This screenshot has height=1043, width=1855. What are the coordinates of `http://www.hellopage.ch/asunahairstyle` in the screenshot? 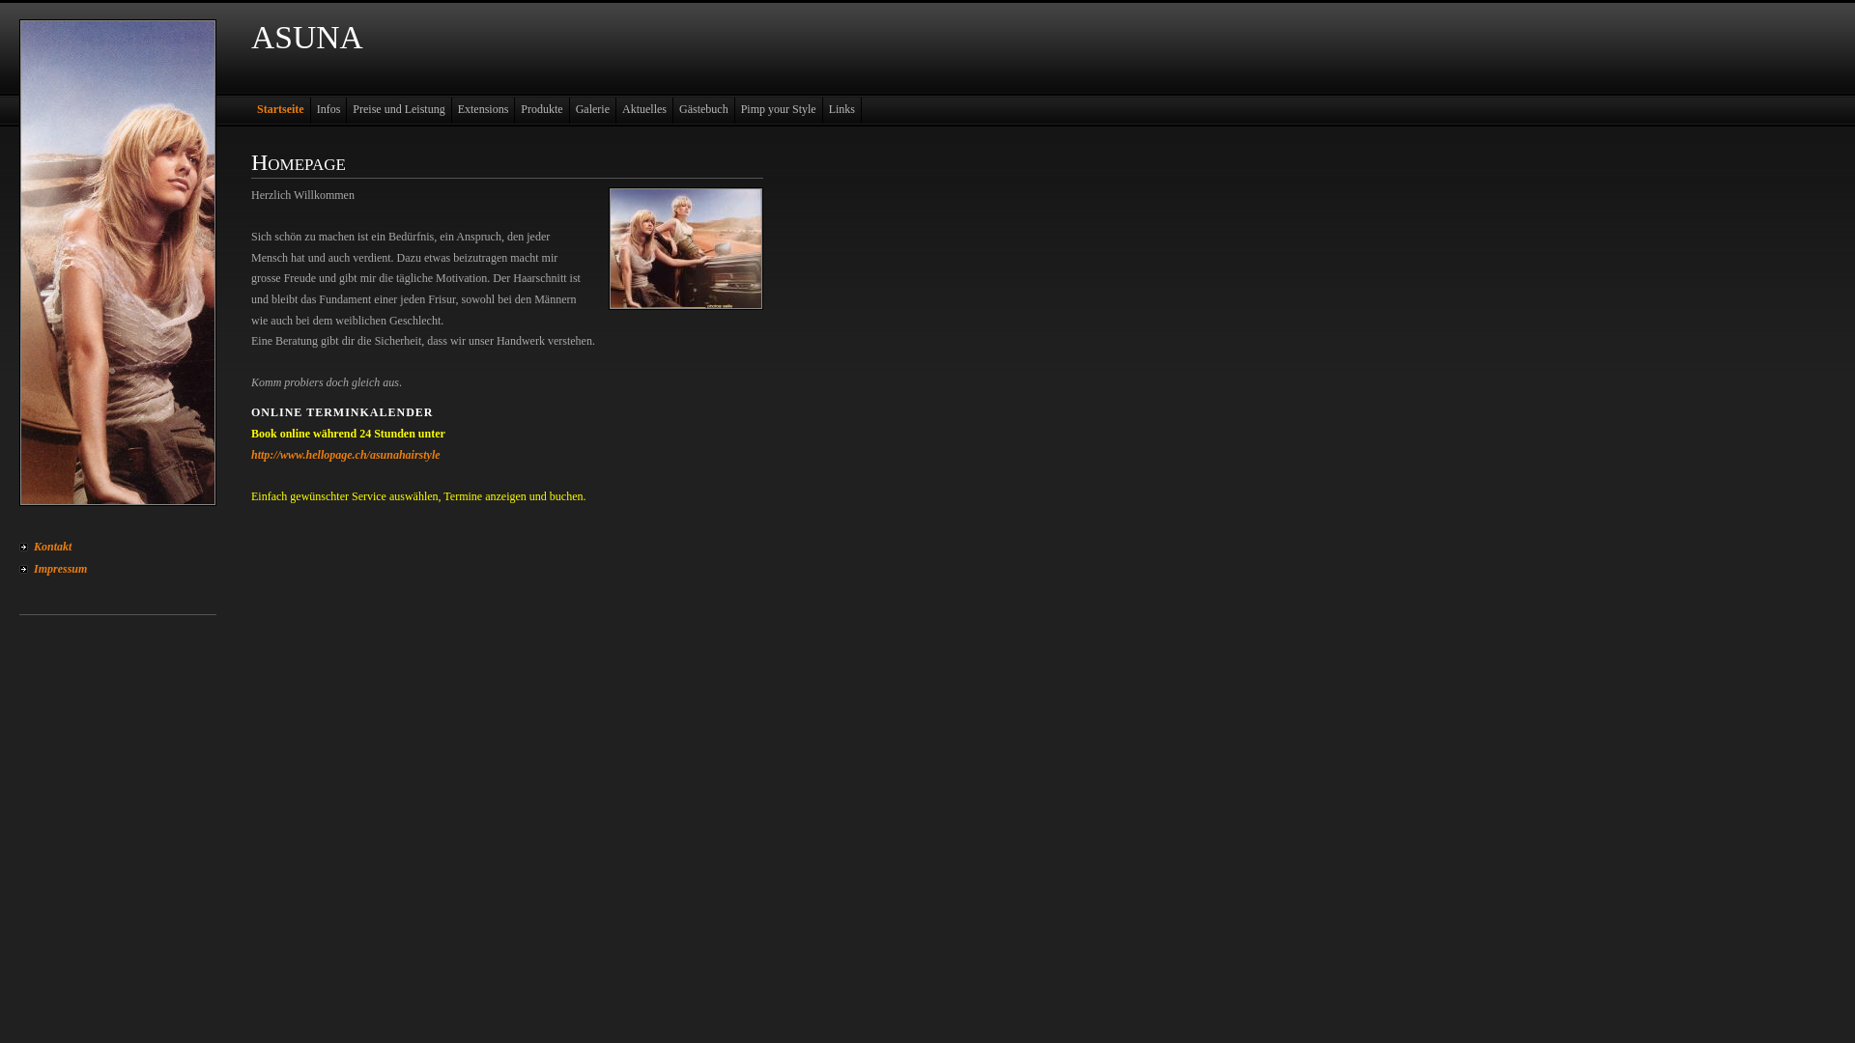 It's located at (346, 455).